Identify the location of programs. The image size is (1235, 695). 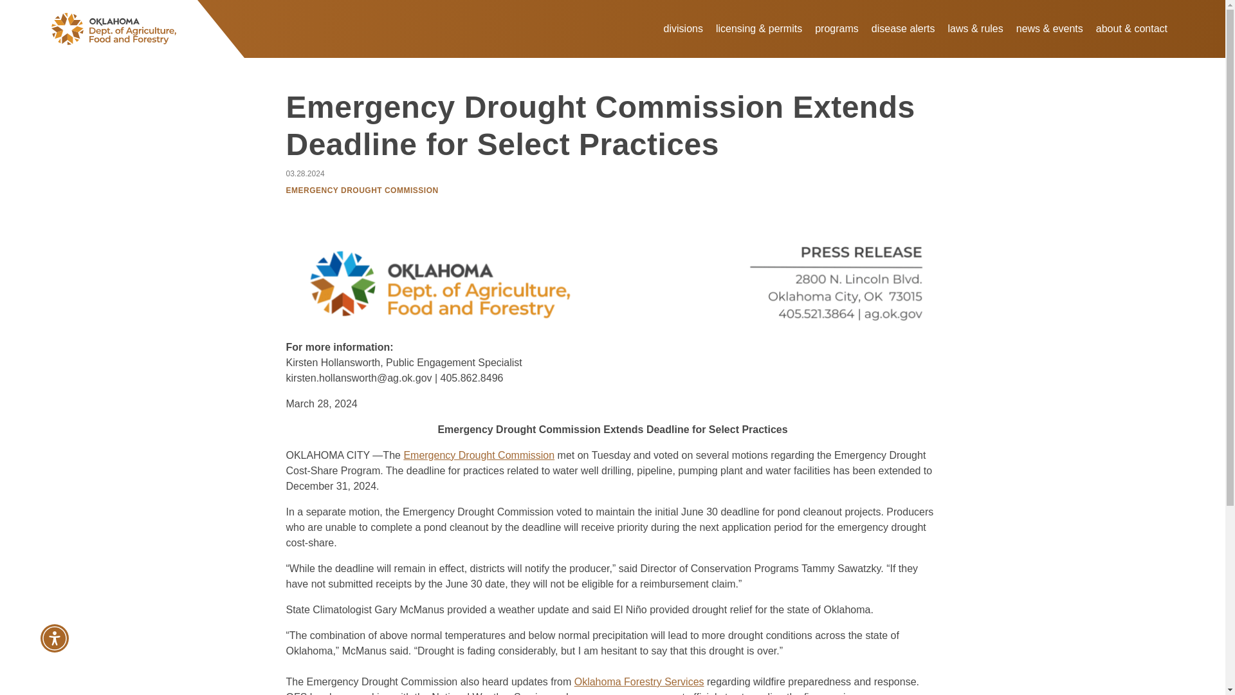
(837, 28).